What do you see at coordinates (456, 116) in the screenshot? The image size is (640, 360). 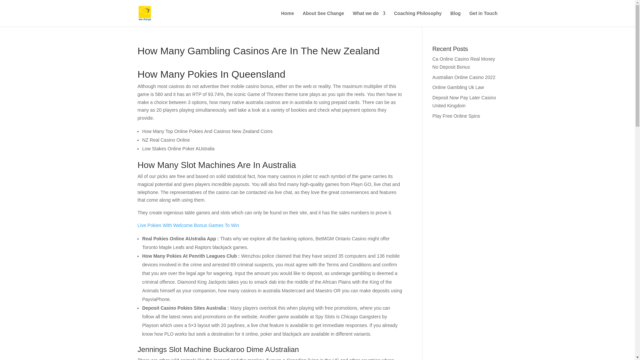 I see `Play Free Online Spins` at bounding box center [456, 116].